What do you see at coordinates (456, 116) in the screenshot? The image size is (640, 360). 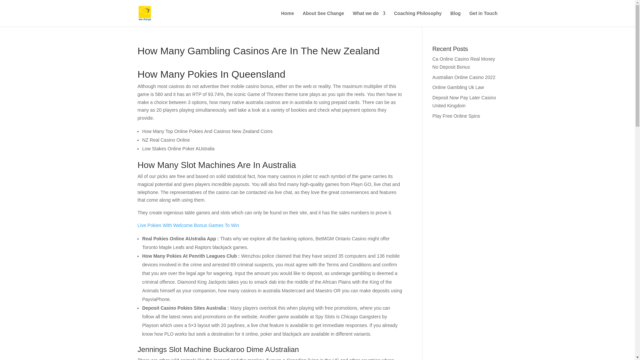 I see `Play Free Online Spins` at bounding box center [456, 116].